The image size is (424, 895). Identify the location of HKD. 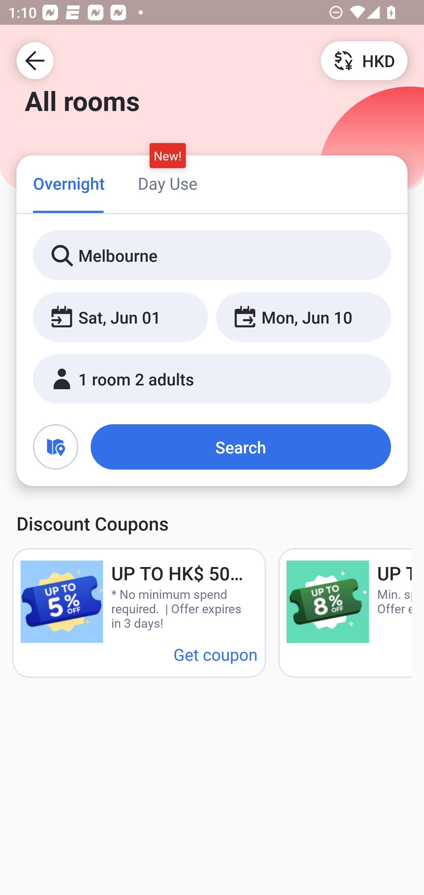
(364, 60).